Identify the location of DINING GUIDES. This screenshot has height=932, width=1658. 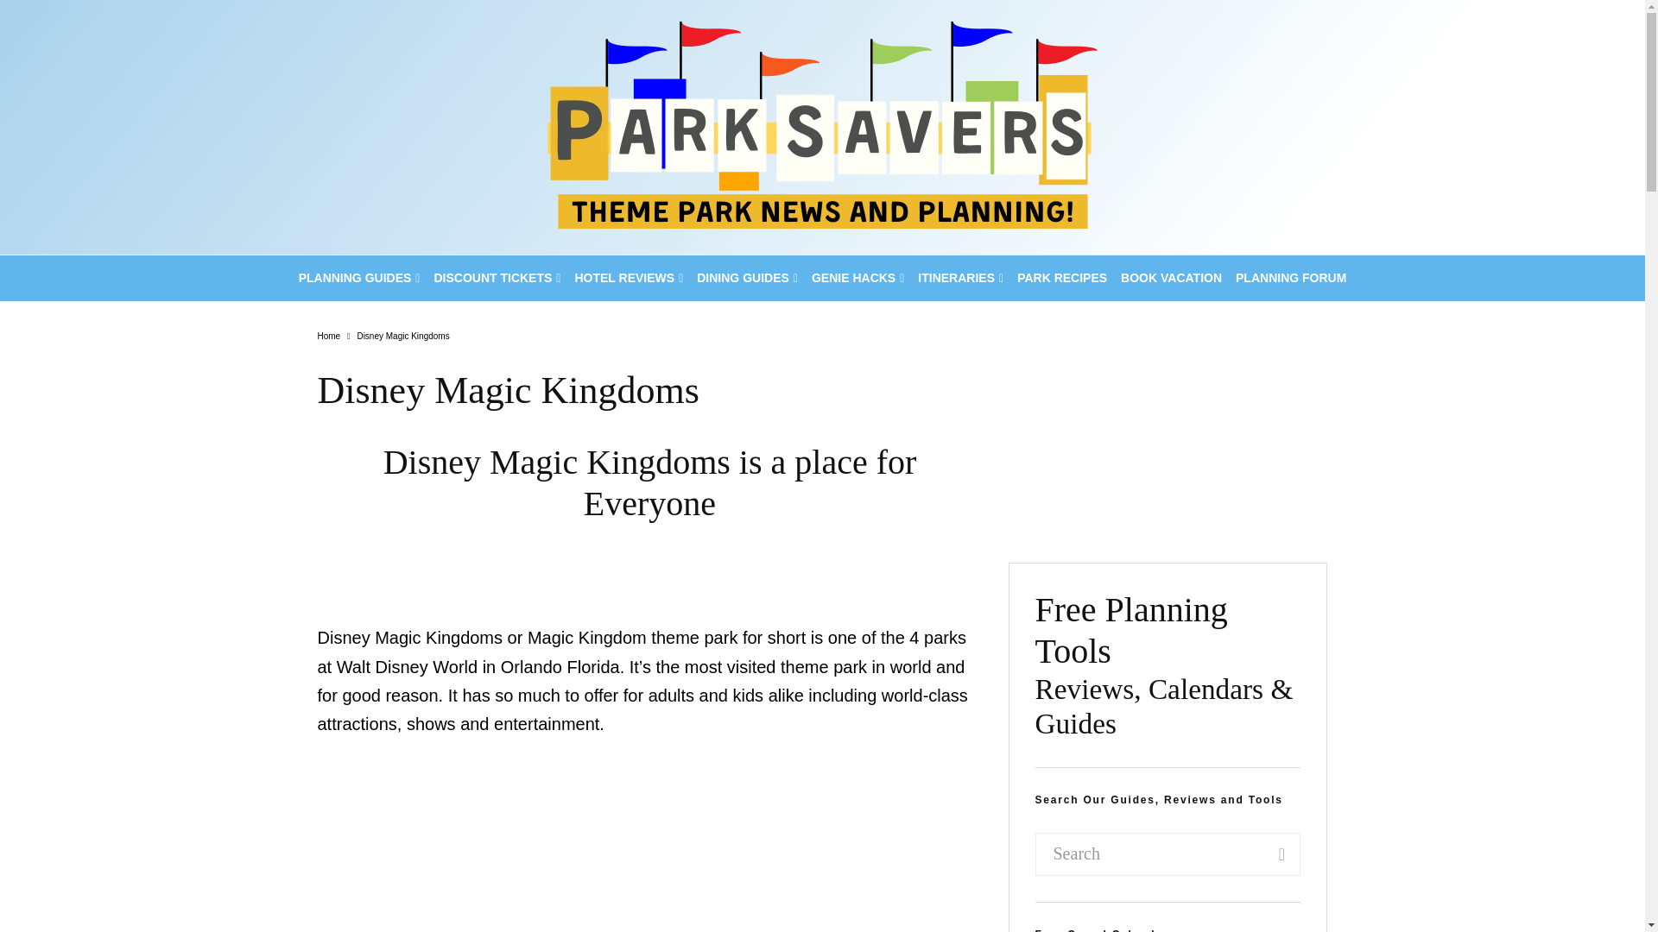
(746, 278).